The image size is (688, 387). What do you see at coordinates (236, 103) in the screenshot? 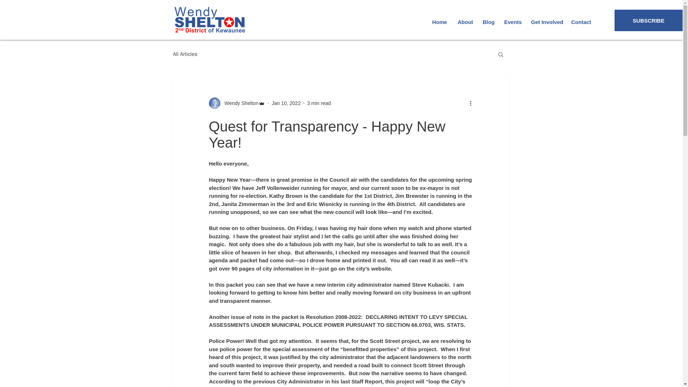
I see `Wendy Shelton` at bounding box center [236, 103].